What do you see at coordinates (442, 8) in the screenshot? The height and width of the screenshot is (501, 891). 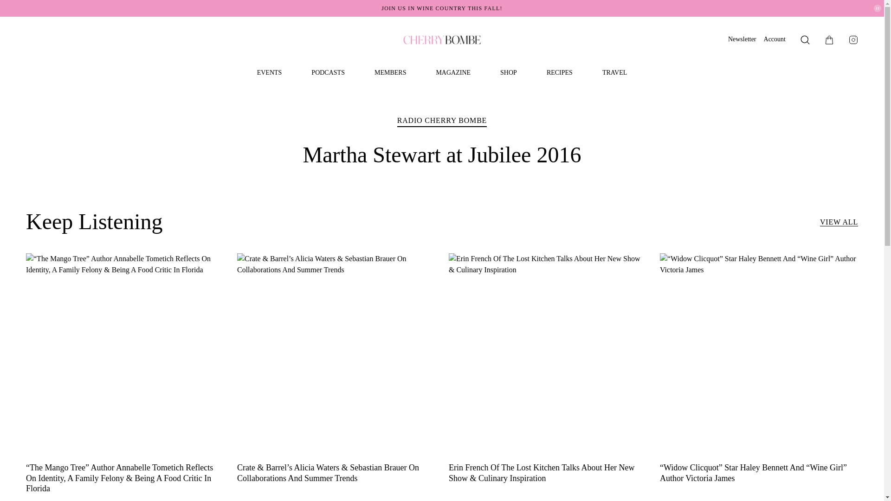 I see `JOIN US IN WINE COUNTRY THIS FALL!` at bounding box center [442, 8].